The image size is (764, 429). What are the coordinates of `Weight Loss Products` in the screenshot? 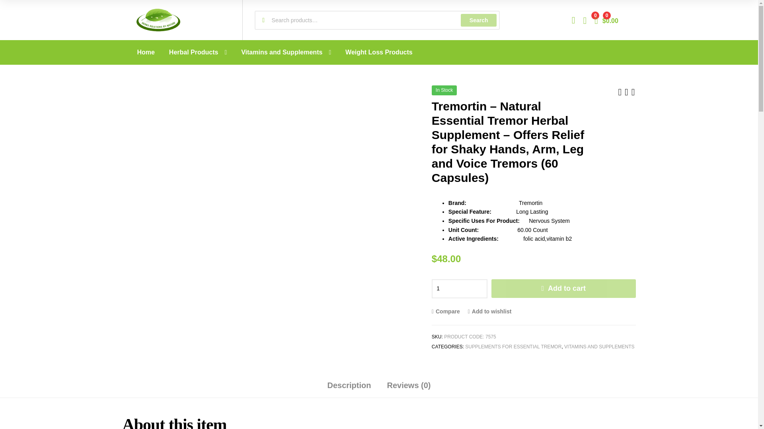 It's located at (379, 52).